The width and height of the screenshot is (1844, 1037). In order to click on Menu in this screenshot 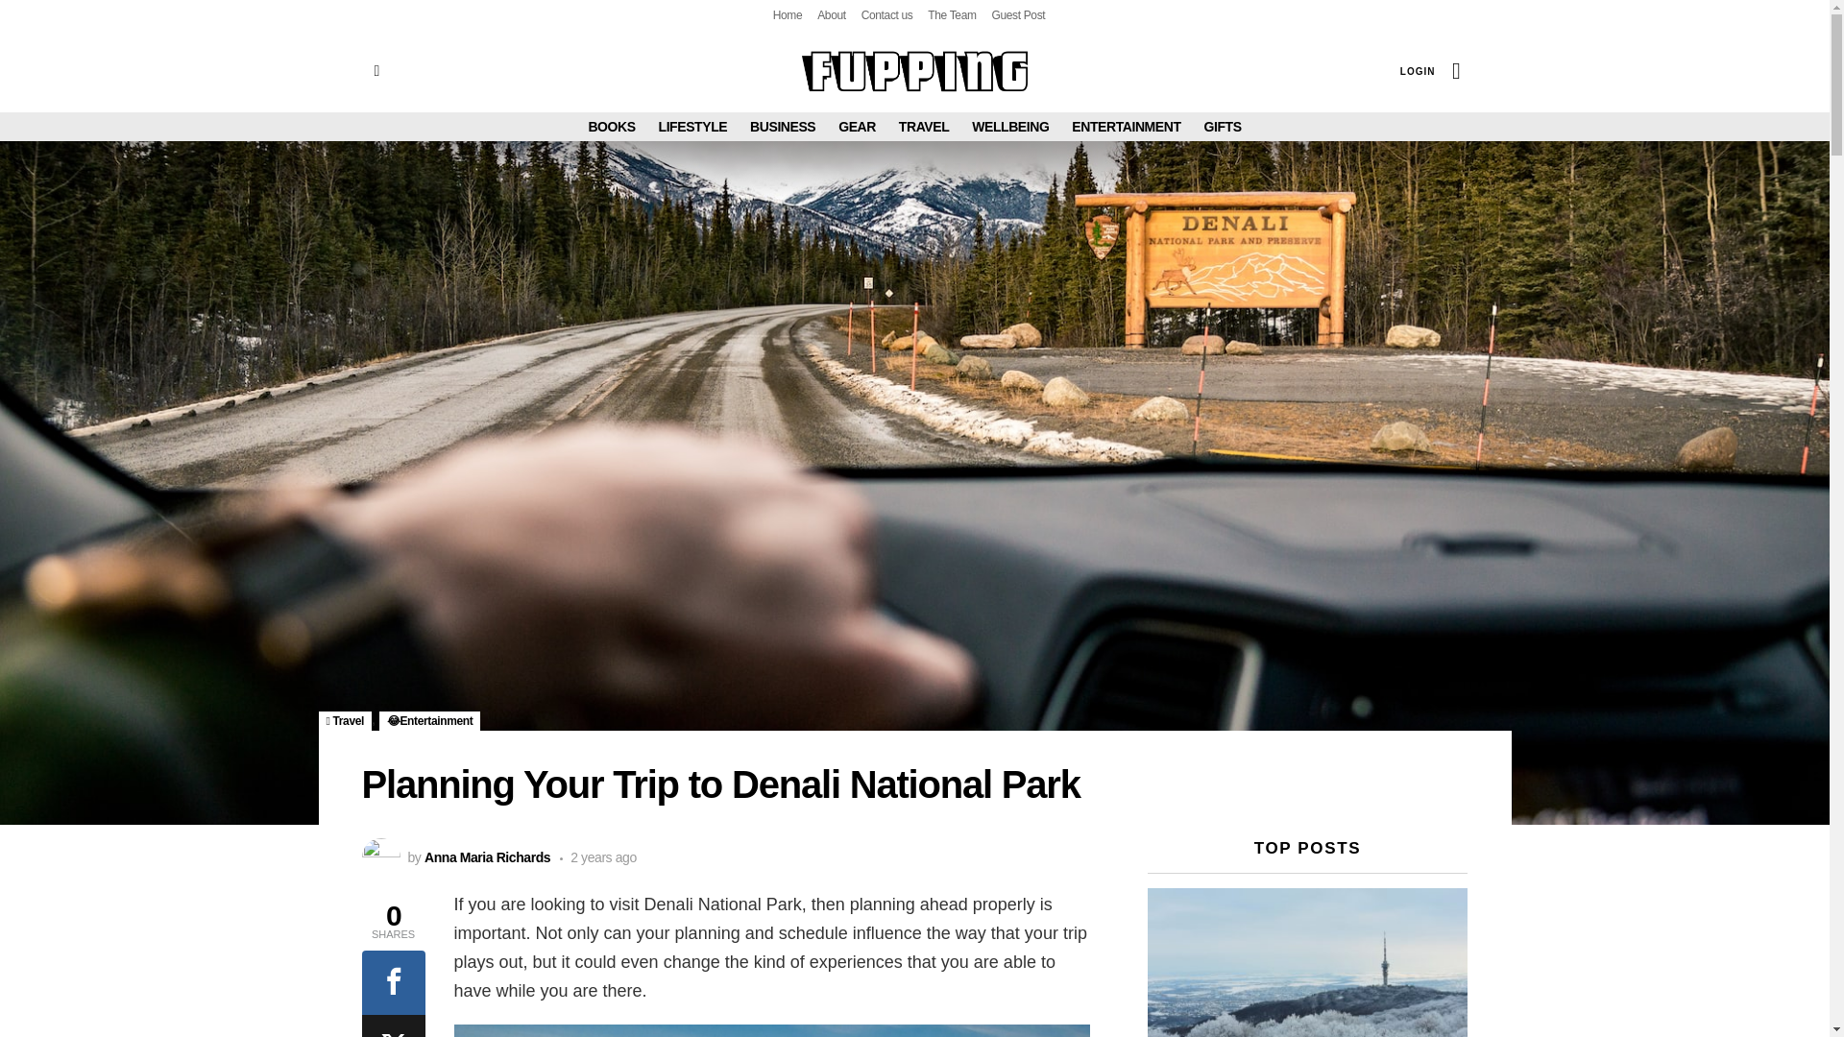, I will do `click(376, 71)`.